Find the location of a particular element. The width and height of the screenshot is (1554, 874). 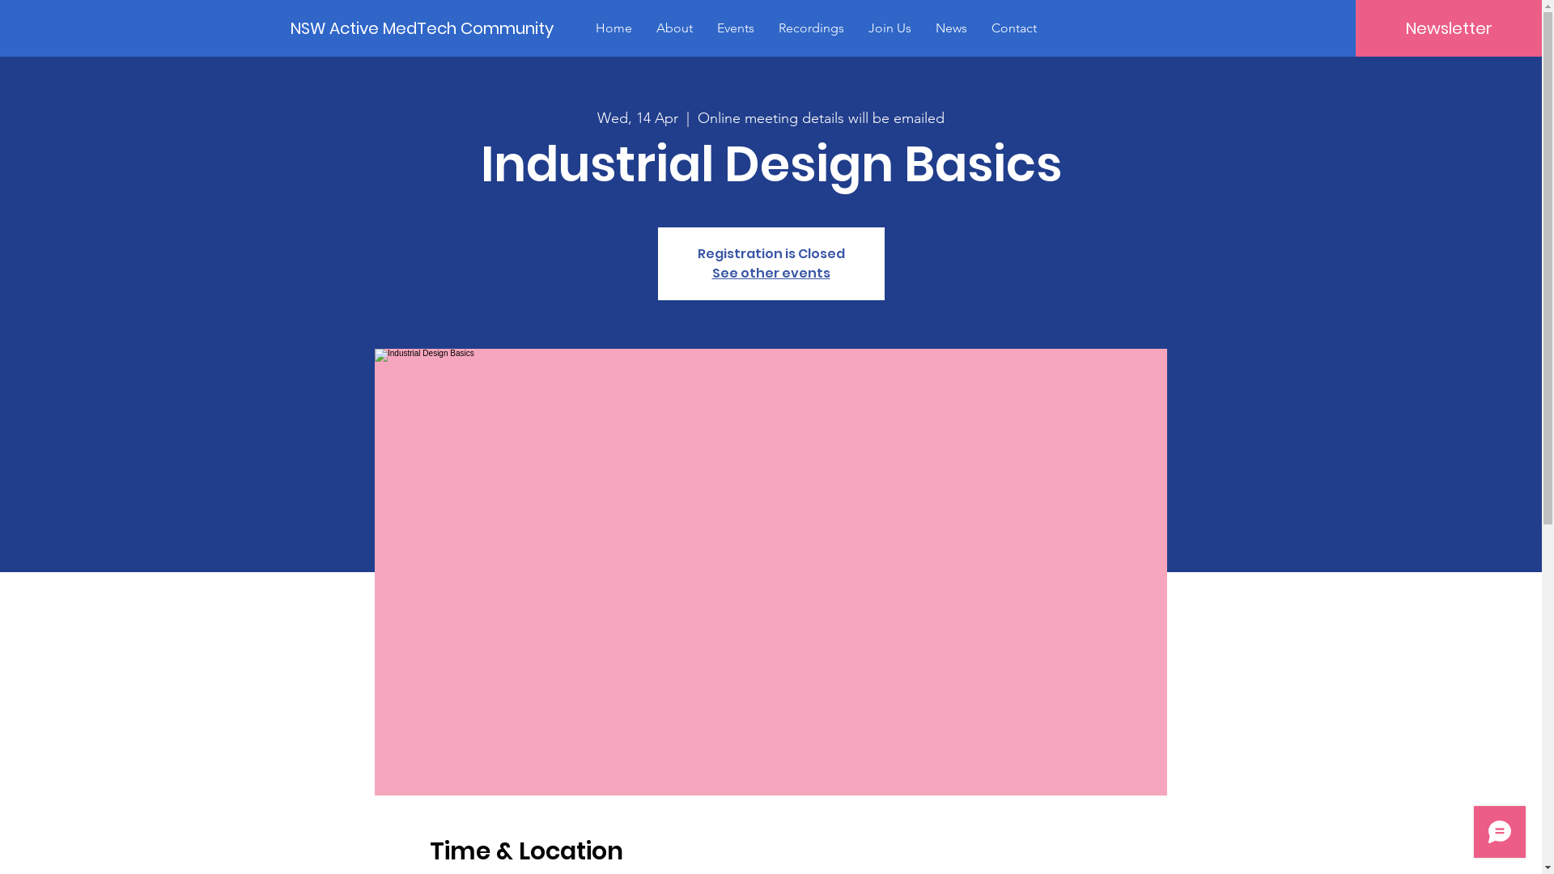

See other events is located at coordinates (771, 274).